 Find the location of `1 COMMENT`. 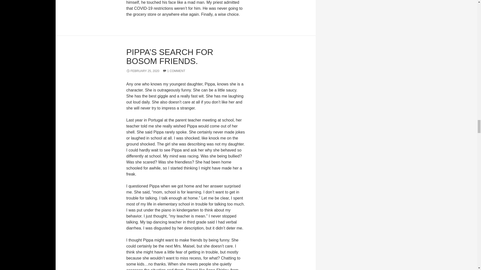

1 COMMENT is located at coordinates (174, 71).